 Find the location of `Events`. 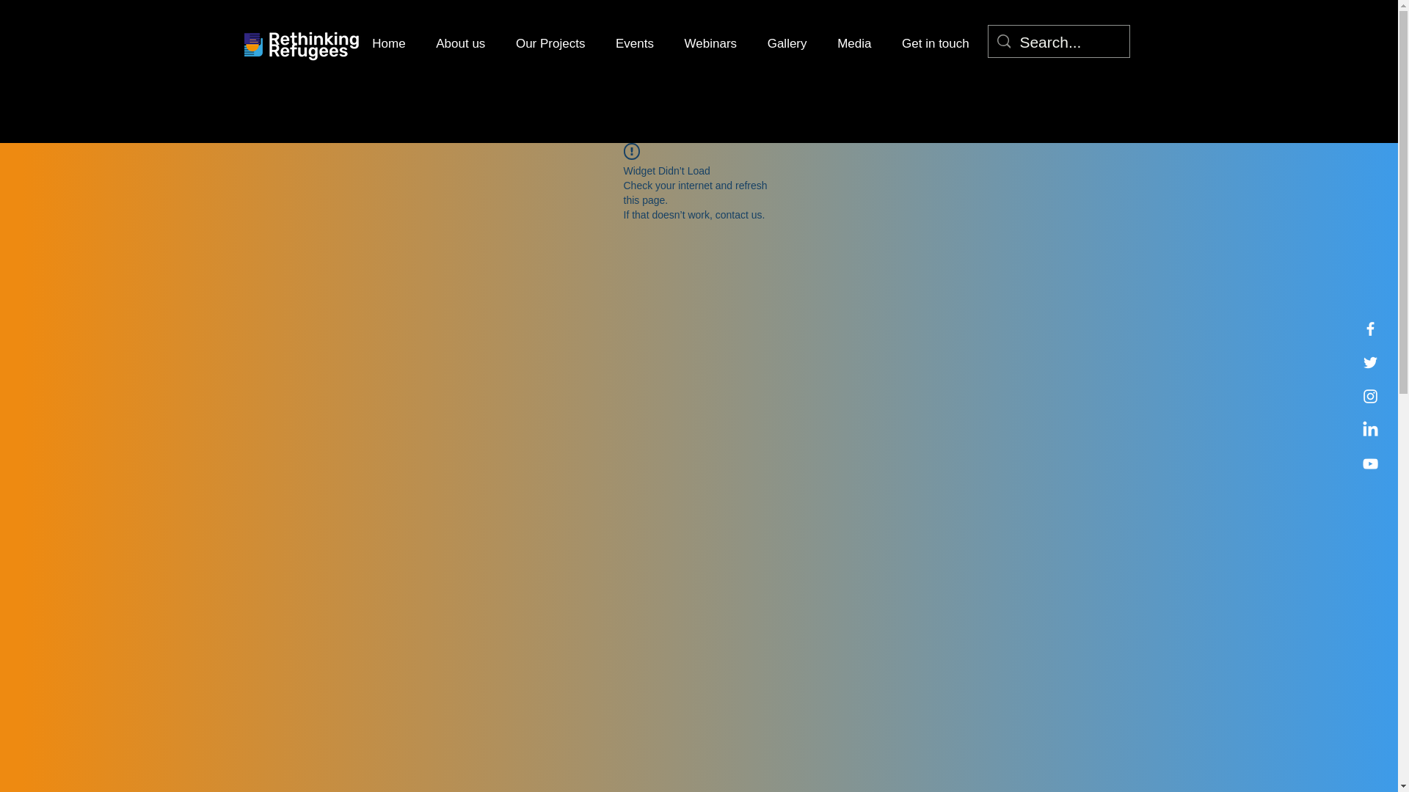

Events is located at coordinates (634, 44).